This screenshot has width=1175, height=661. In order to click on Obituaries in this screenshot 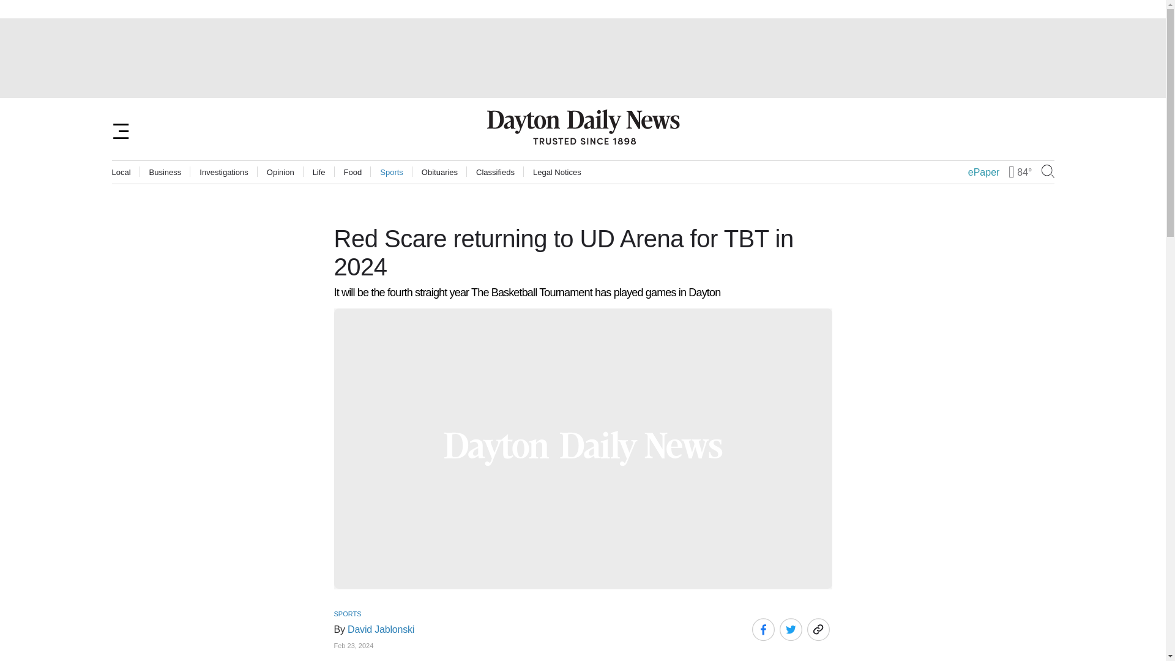, I will do `click(439, 173)`.